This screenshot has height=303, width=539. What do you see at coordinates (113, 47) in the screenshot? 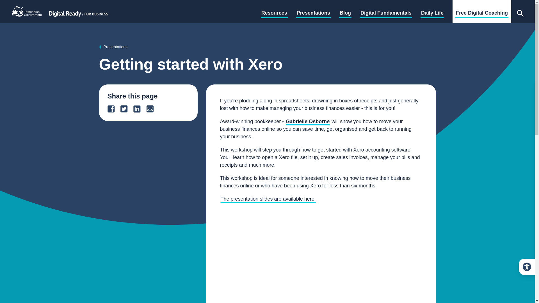
I see `Presentations` at bounding box center [113, 47].